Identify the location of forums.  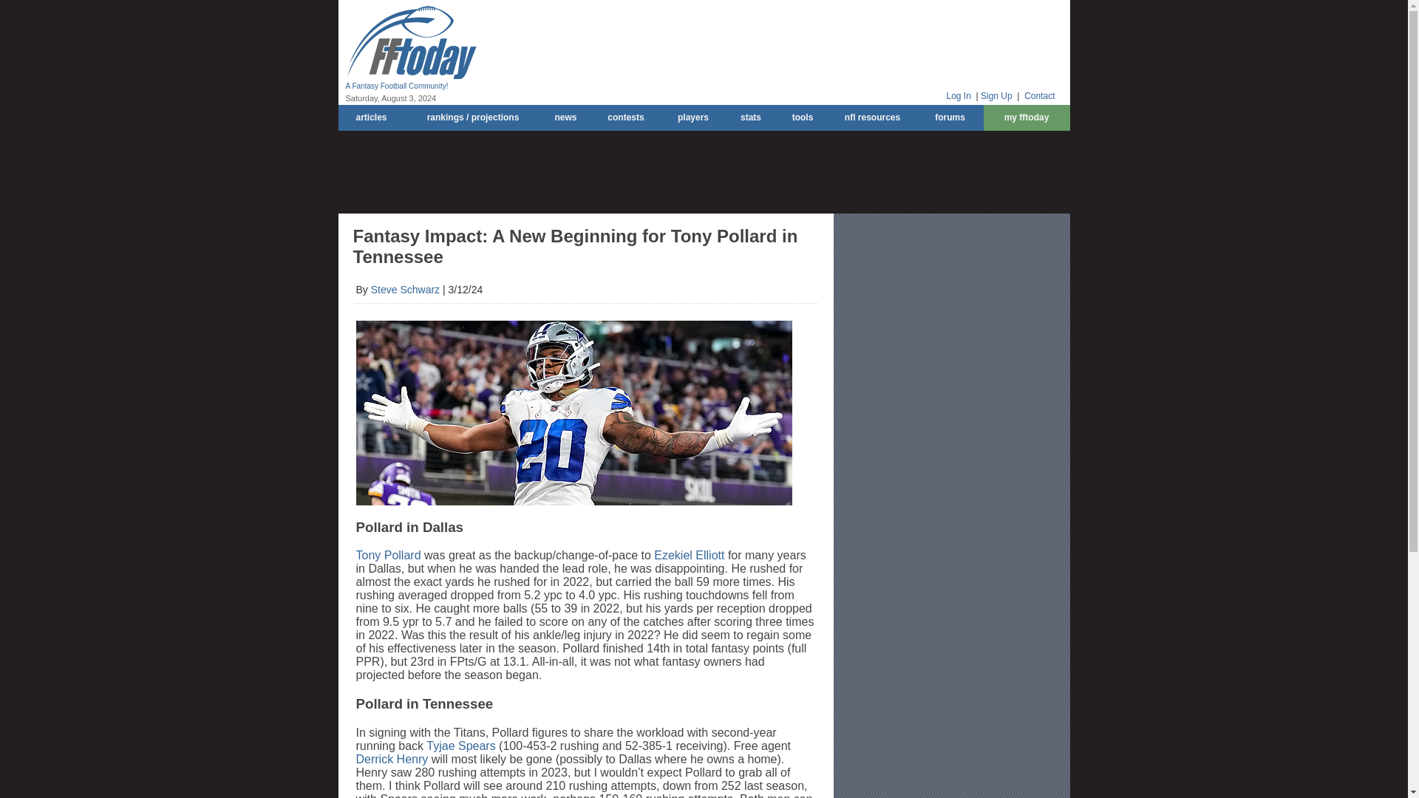
(950, 117).